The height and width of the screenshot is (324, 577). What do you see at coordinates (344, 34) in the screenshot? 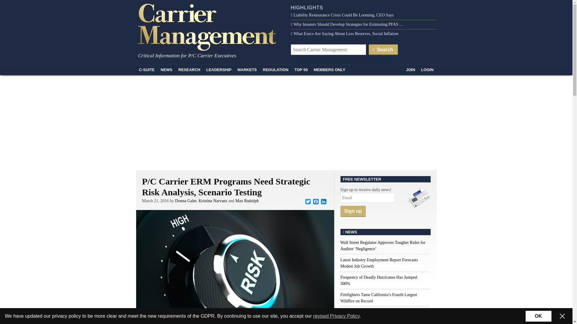
I see `What Execs Are Saying About Loss Reserves, Social Inflation` at bounding box center [344, 34].